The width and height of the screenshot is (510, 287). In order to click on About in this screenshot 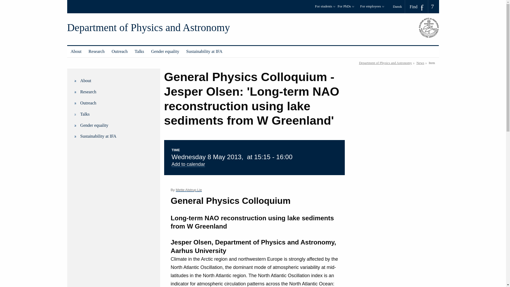, I will do `click(76, 52)`.